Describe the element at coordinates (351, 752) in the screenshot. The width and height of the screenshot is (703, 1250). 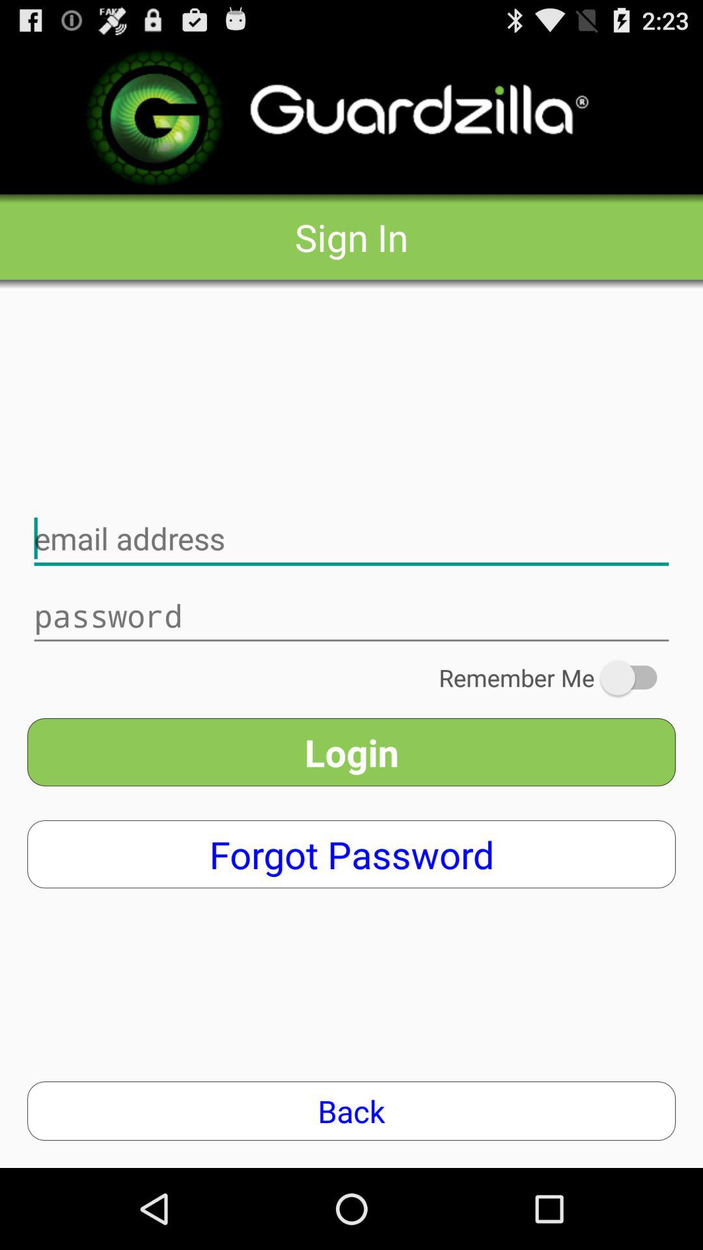
I see `open app above the forgot password` at that location.